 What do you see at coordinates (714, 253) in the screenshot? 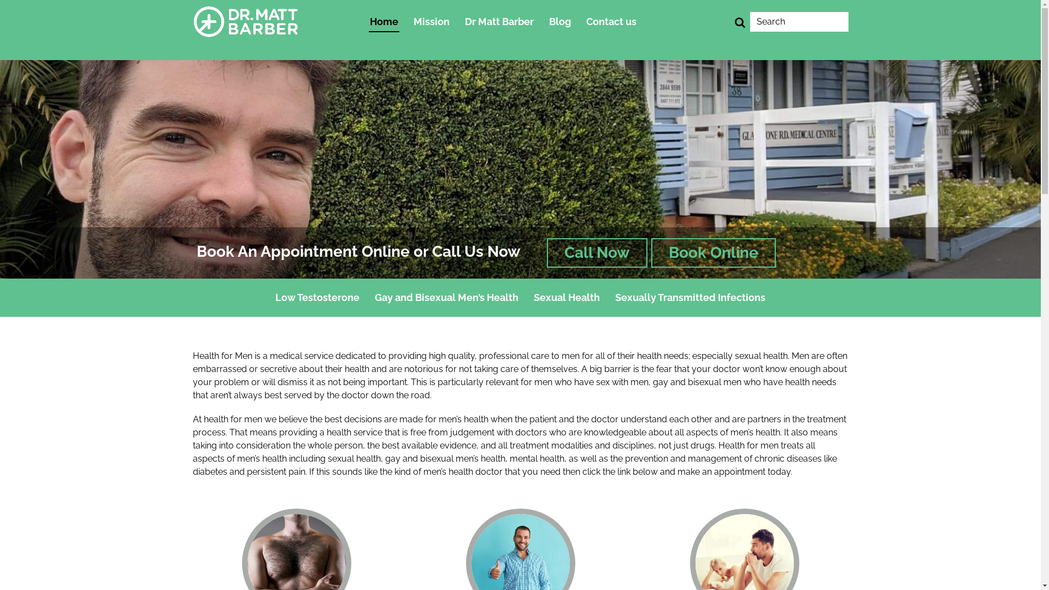
I see `Book Online` at bounding box center [714, 253].